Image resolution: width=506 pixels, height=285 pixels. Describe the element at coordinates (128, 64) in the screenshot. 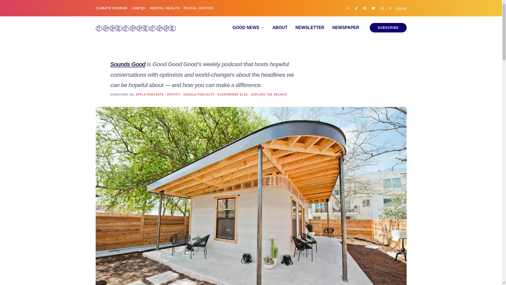

I see `Sounds Good` at that location.